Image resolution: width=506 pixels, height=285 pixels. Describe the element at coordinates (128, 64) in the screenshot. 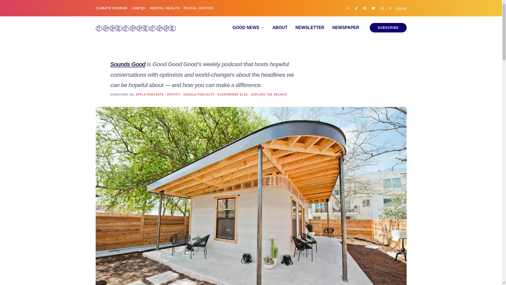

I see `Sounds Good` at that location.